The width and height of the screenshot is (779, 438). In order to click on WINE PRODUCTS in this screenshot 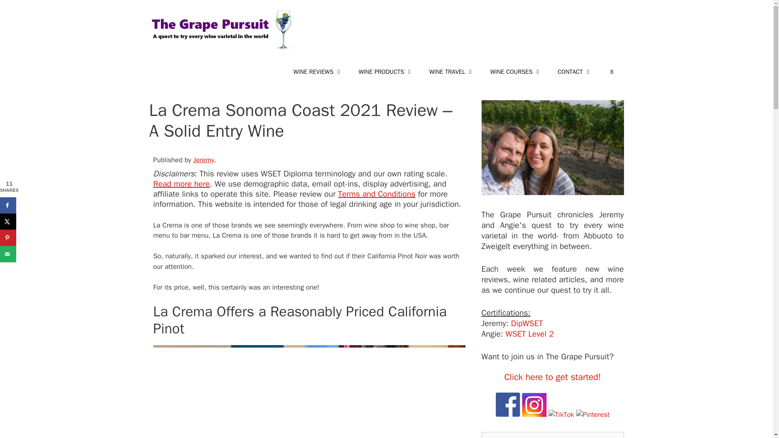, I will do `click(386, 71)`.